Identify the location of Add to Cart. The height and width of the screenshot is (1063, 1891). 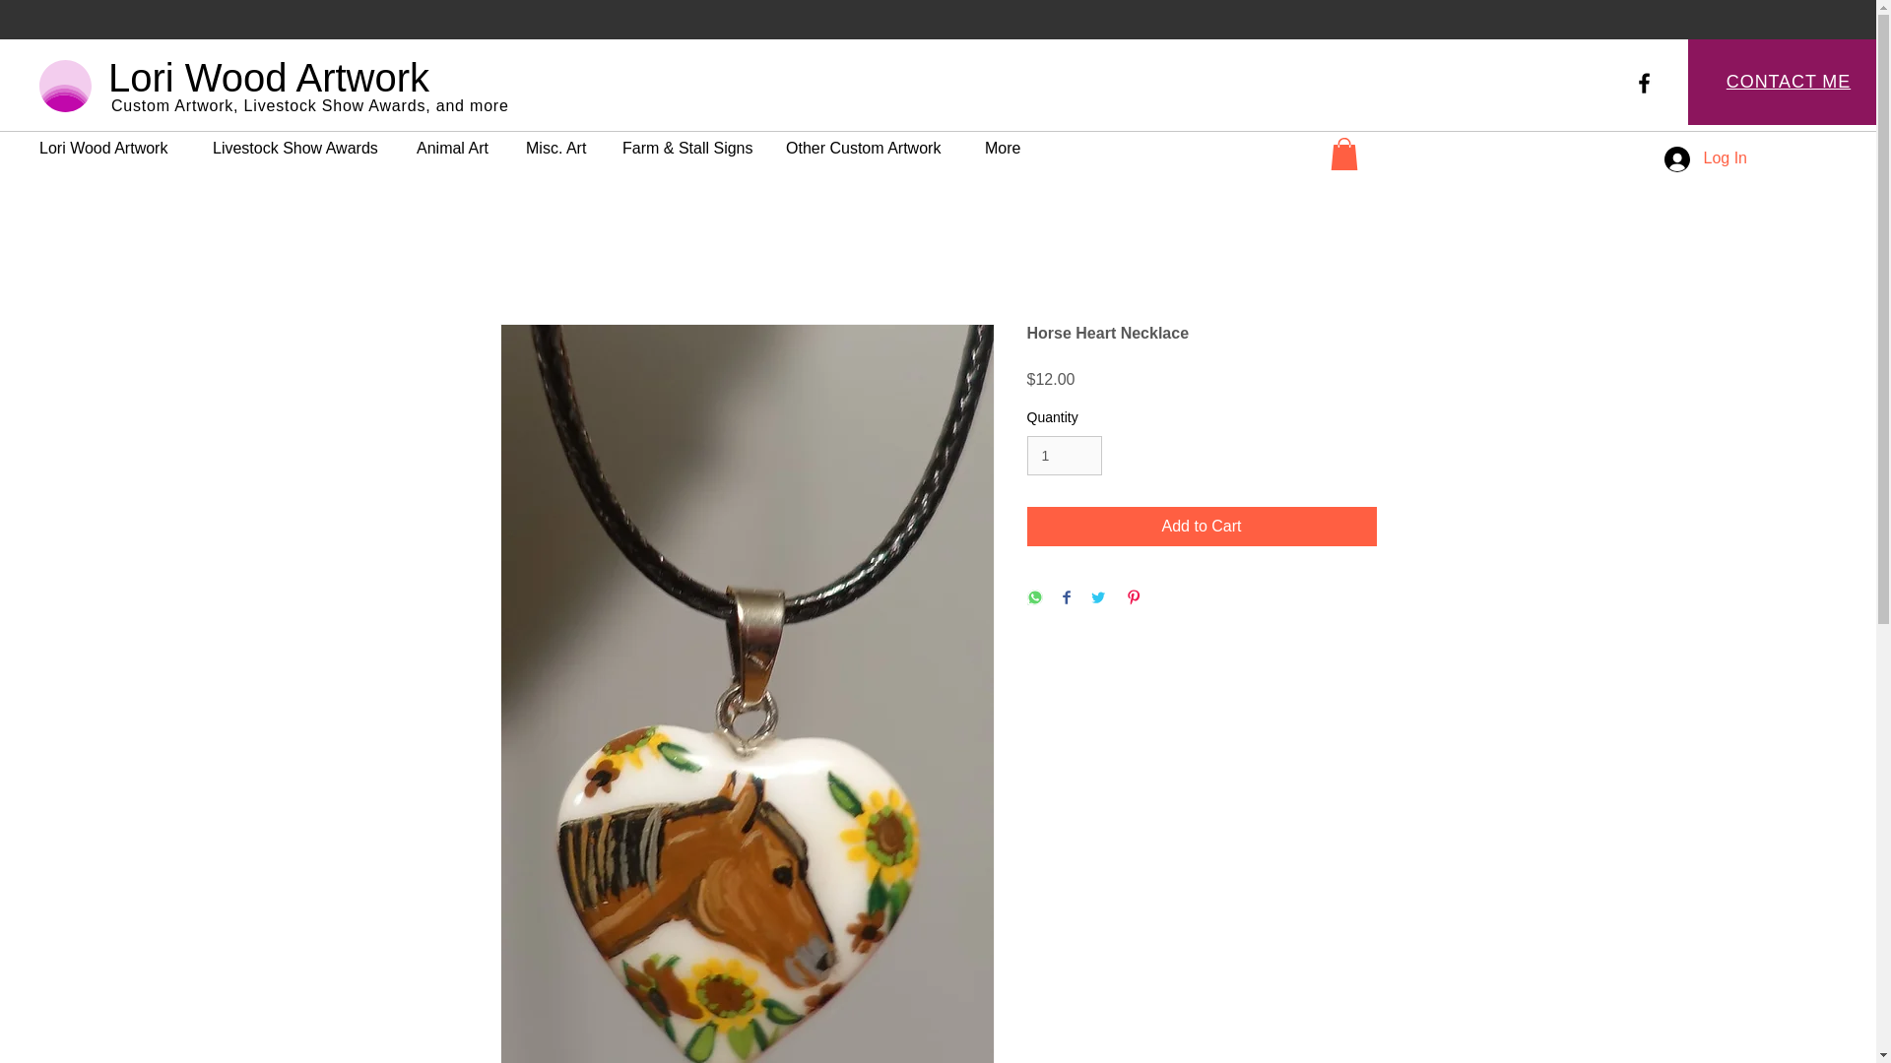
(1202, 527).